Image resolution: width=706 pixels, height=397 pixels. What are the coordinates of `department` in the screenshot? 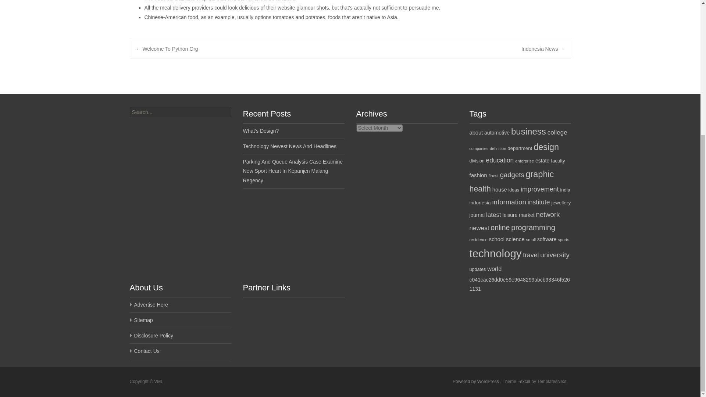 It's located at (520, 149).